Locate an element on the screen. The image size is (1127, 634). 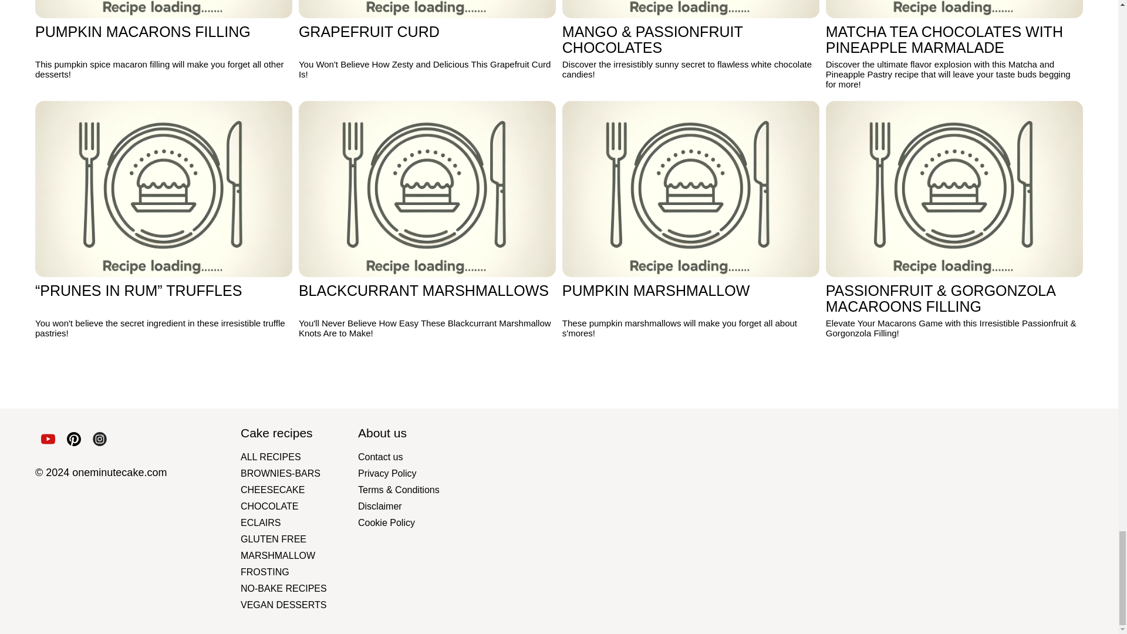
MATCHA TEA CHOCOLATES WITH PINEAPPLE MARMALADE is located at coordinates (954, 9).